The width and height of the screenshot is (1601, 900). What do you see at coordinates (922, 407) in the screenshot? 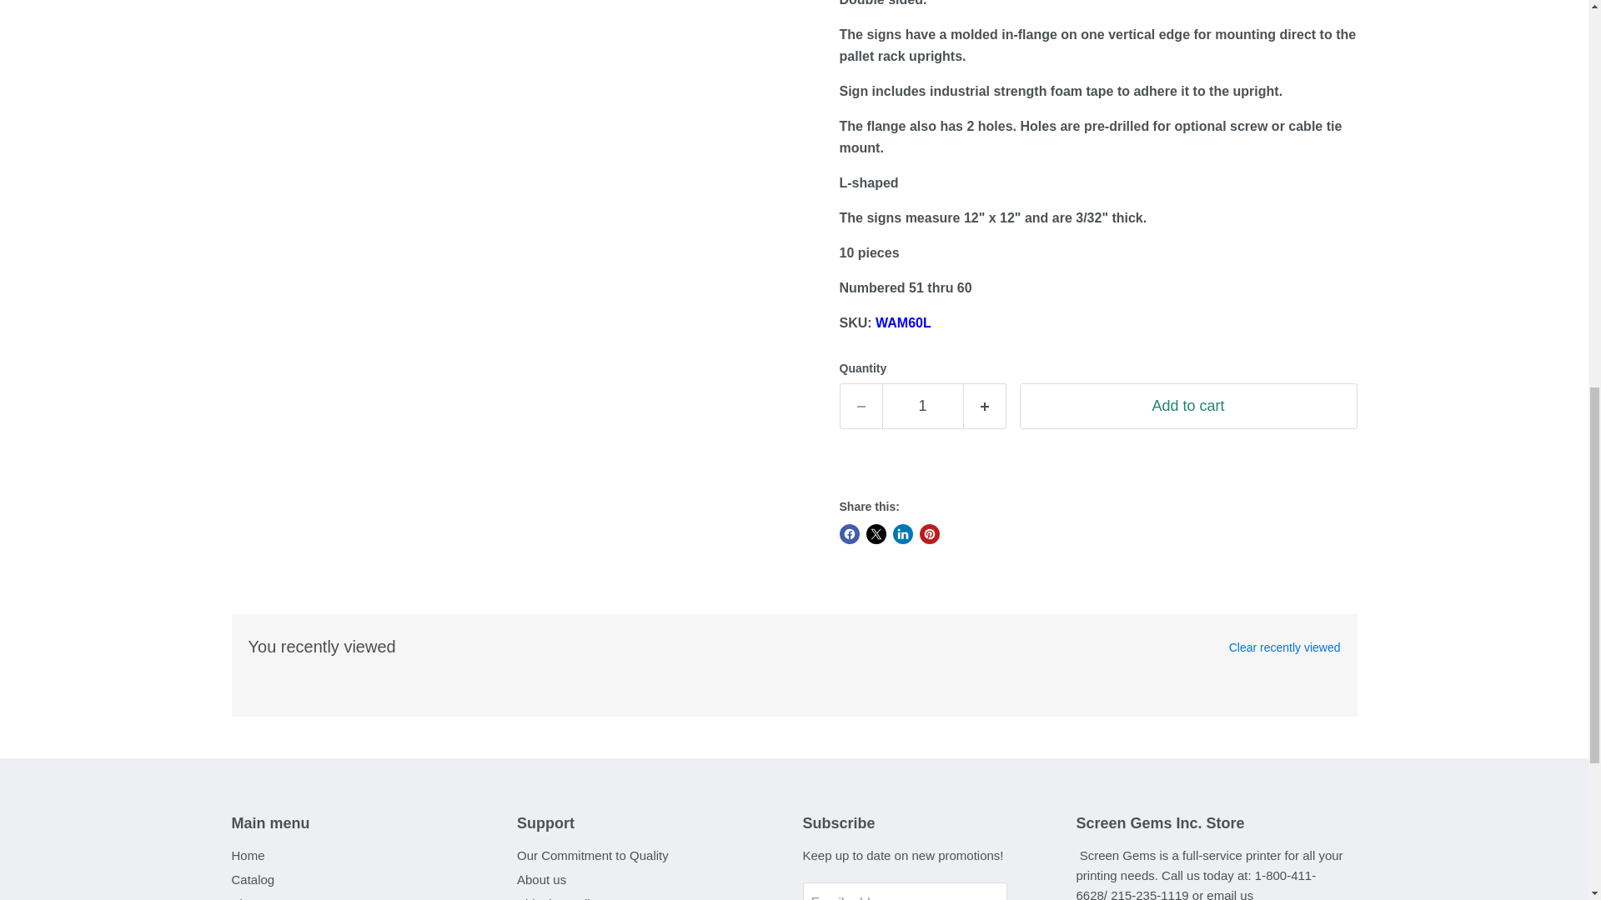
I see `1` at bounding box center [922, 407].